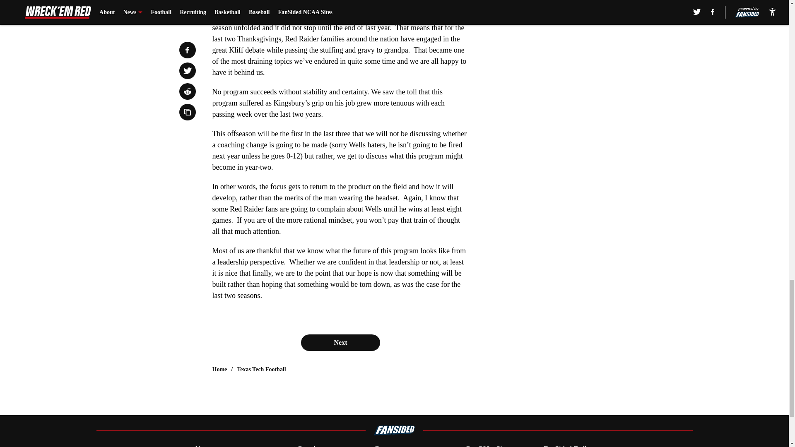 This screenshot has height=447, width=795. What do you see at coordinates (219, 369) in the screenshot?
I see `Home` at bounding box center [219, 369].